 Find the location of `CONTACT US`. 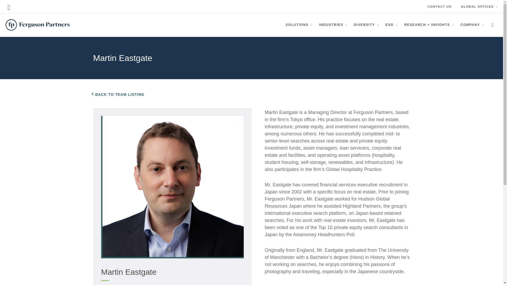

CONTACT US is located at coordinates (441, 6).